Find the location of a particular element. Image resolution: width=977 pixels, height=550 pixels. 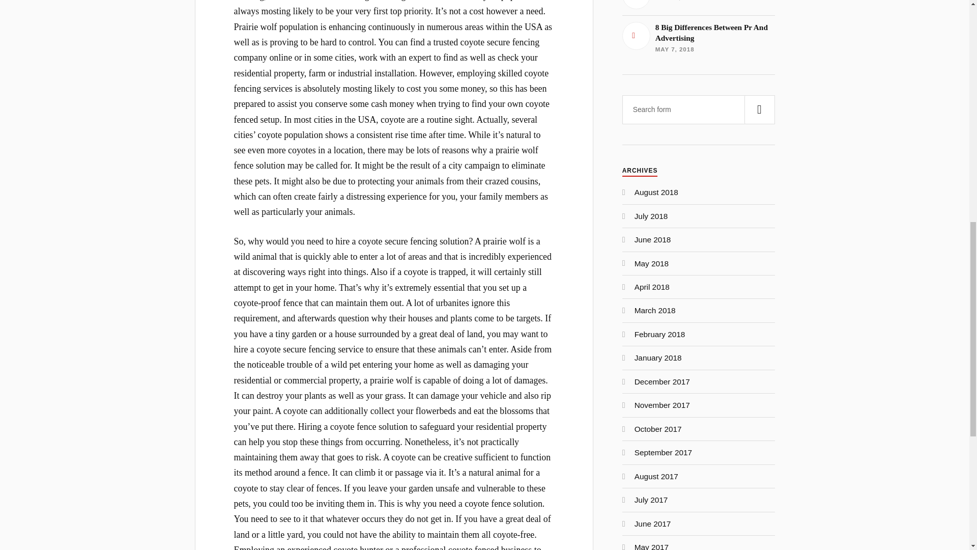

8 Big Differences Between Pr And Advertising is located at coordinates (655, 310).